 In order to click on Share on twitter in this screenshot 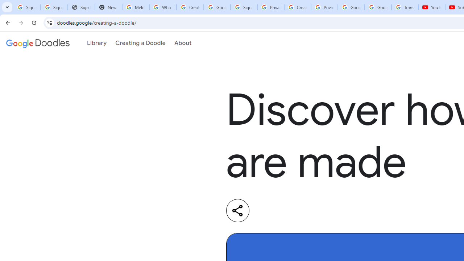, I will do `click(297, 211)`.